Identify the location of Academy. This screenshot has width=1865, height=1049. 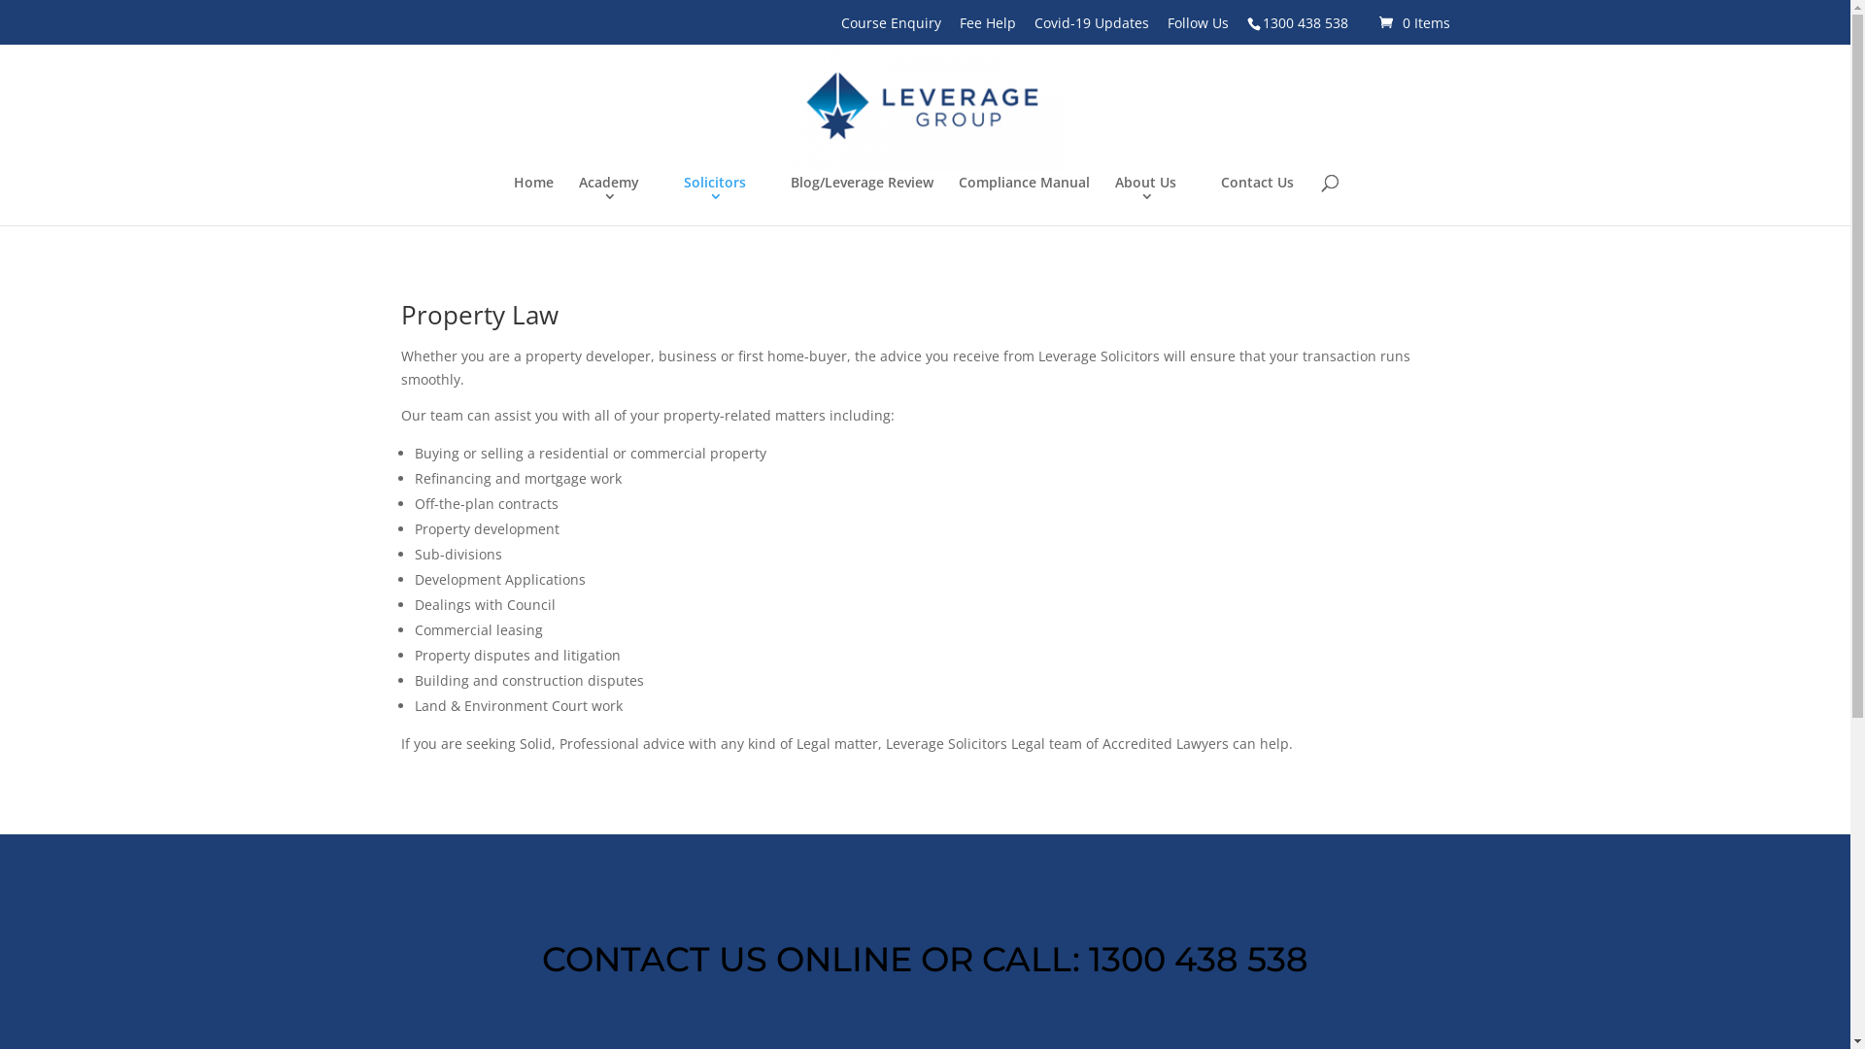
(619, 200).